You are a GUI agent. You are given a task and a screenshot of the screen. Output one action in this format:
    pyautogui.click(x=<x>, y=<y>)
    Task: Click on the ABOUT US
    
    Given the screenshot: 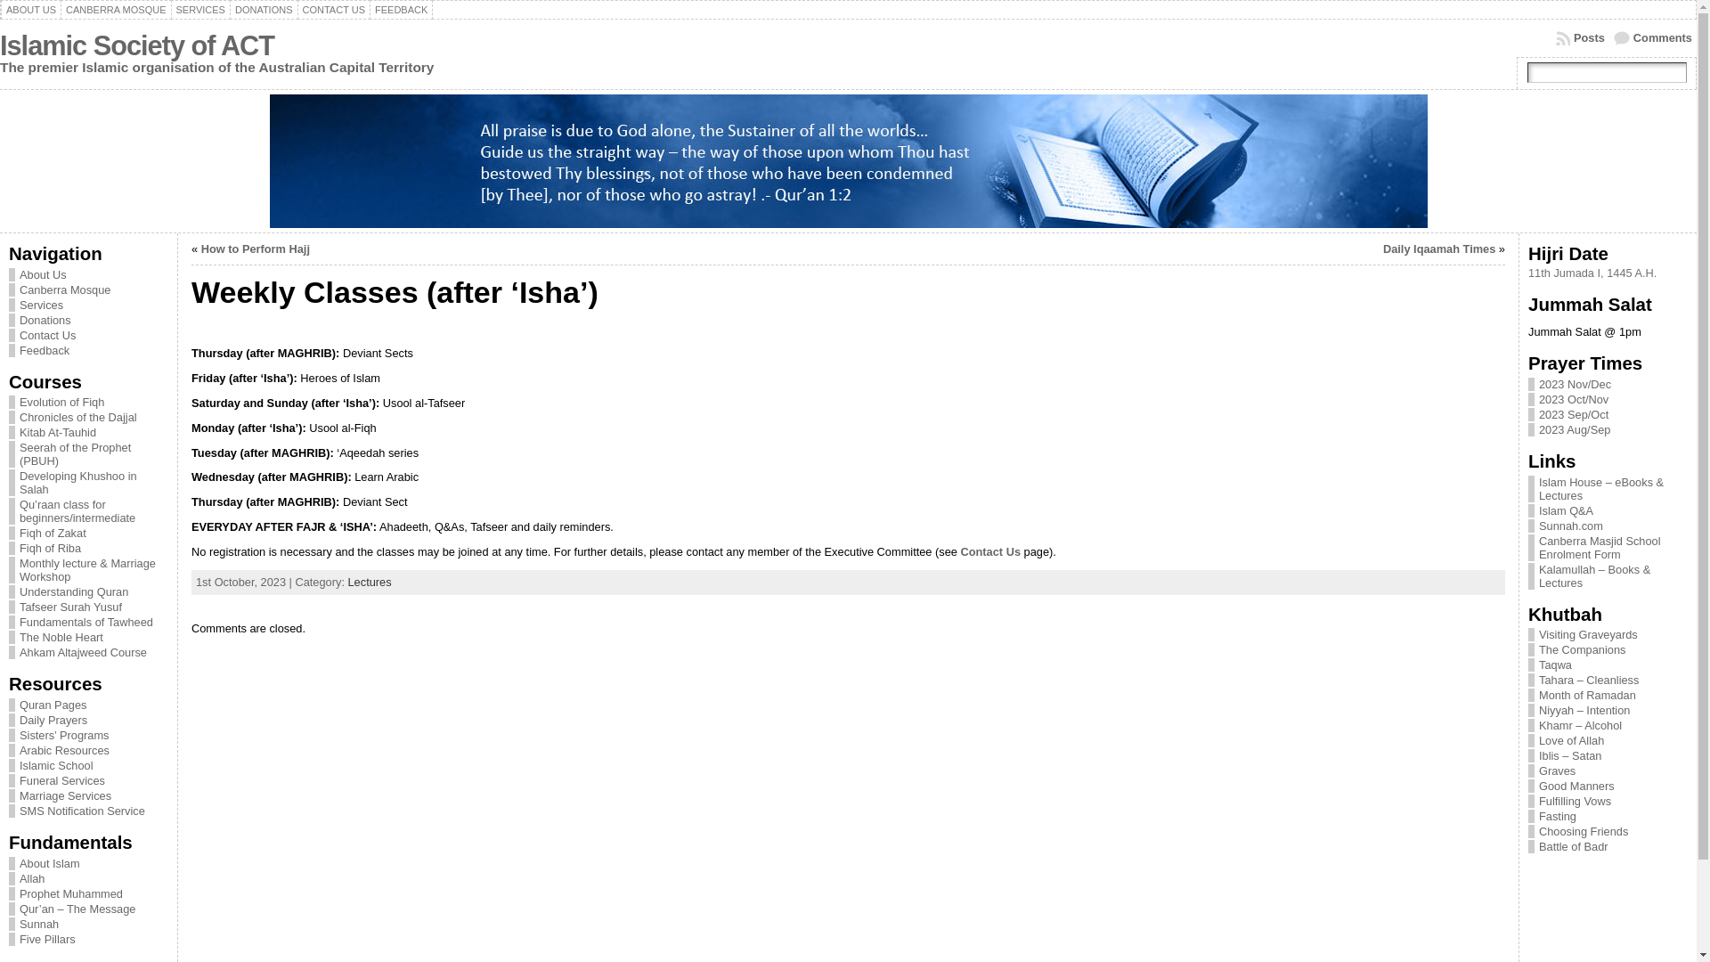 What is the action you would take?
    pyautogui.click(x=31, y=10)
    